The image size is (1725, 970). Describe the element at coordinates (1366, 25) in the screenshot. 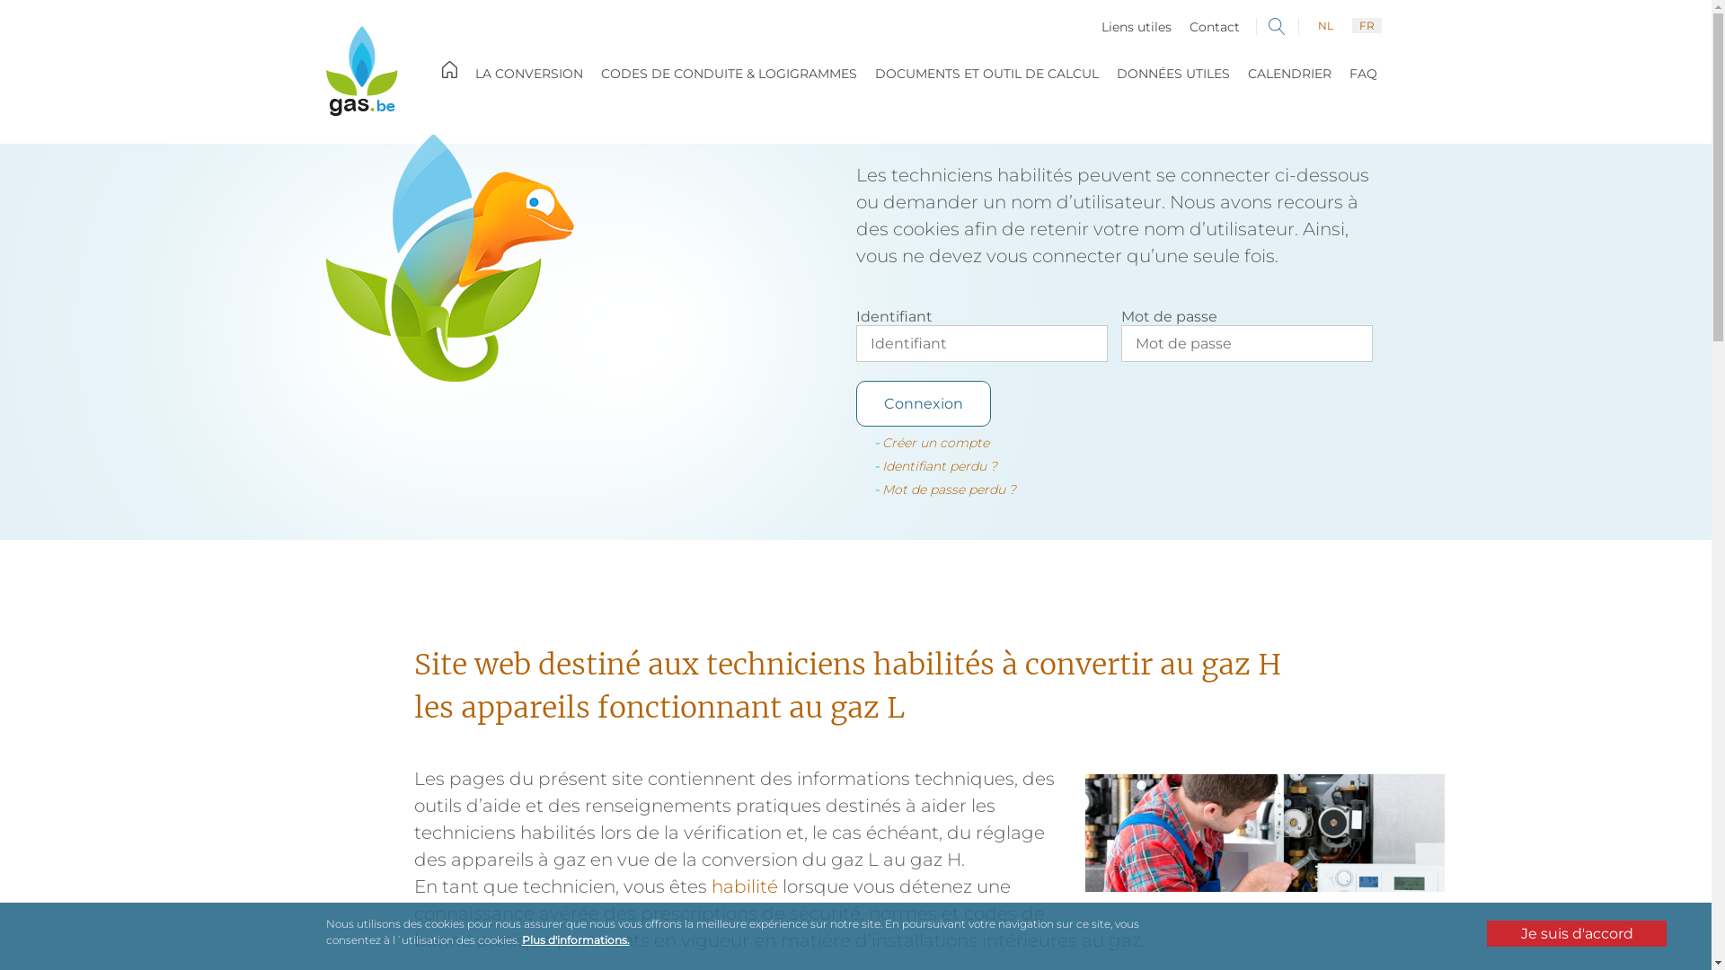

I see `FR` at that location.